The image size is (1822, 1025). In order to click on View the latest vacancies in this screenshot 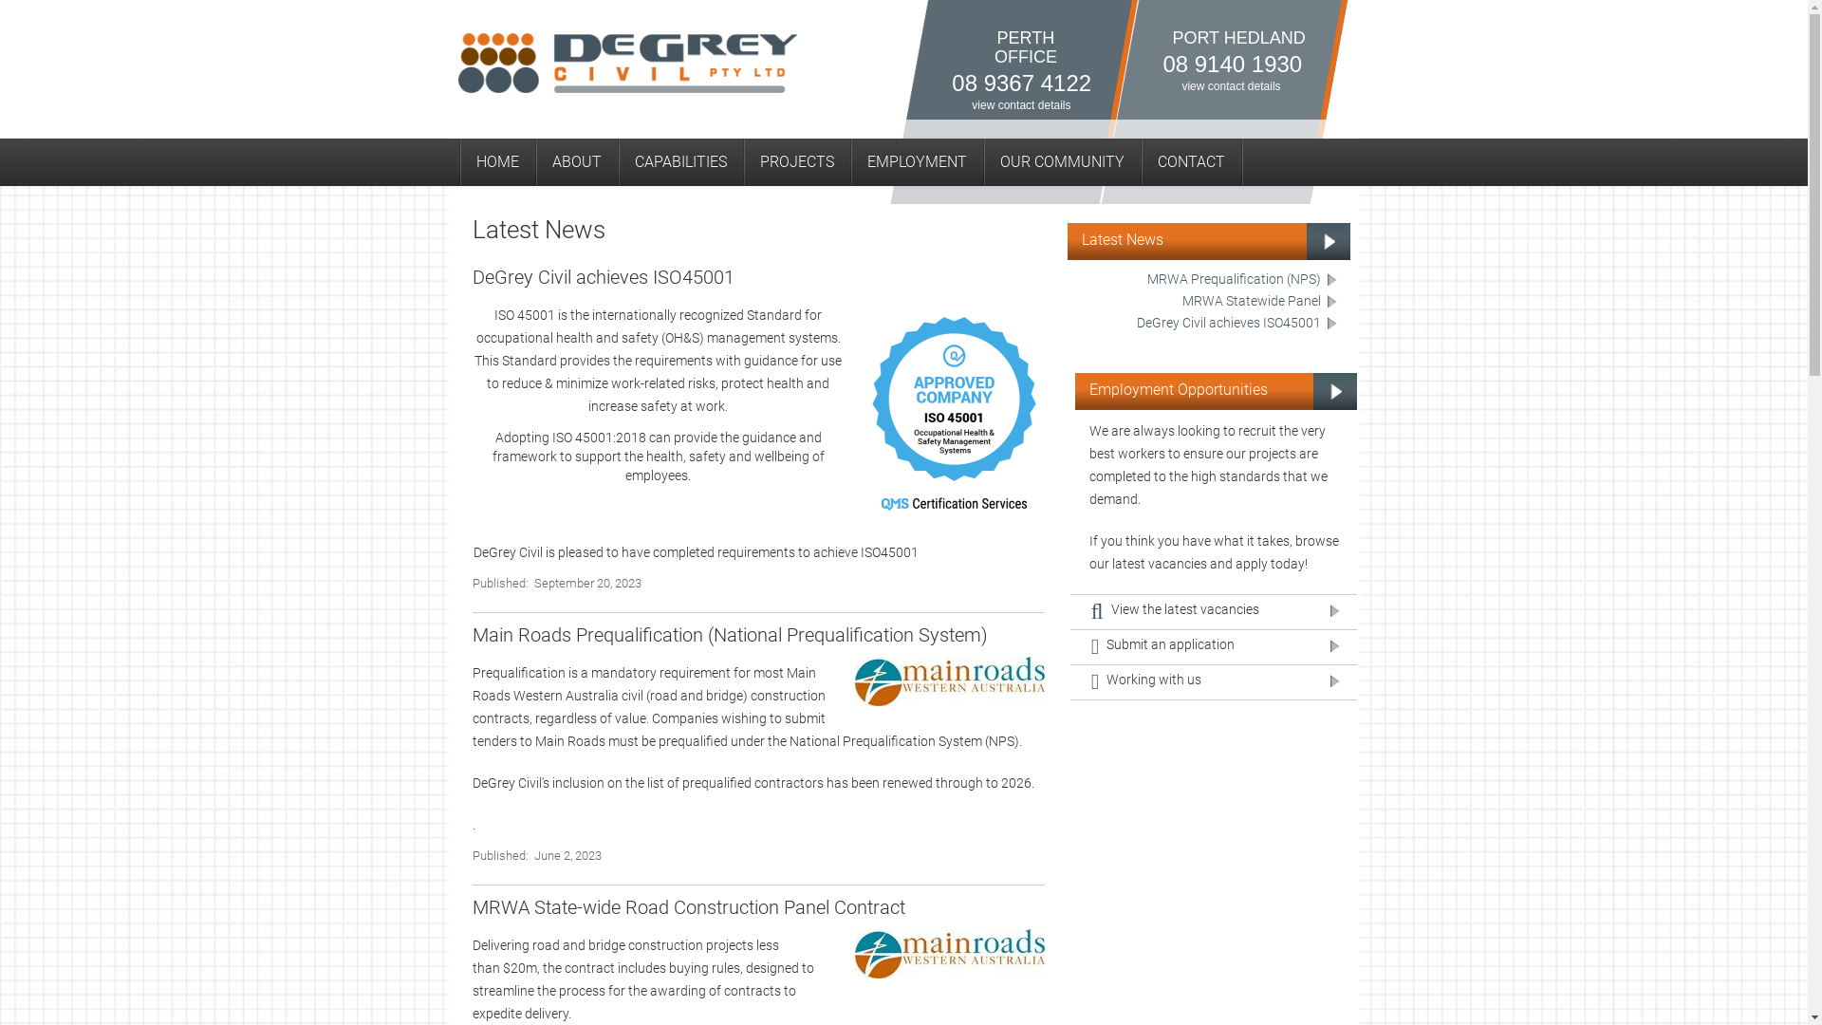, I will do `click(1214, 612)`.